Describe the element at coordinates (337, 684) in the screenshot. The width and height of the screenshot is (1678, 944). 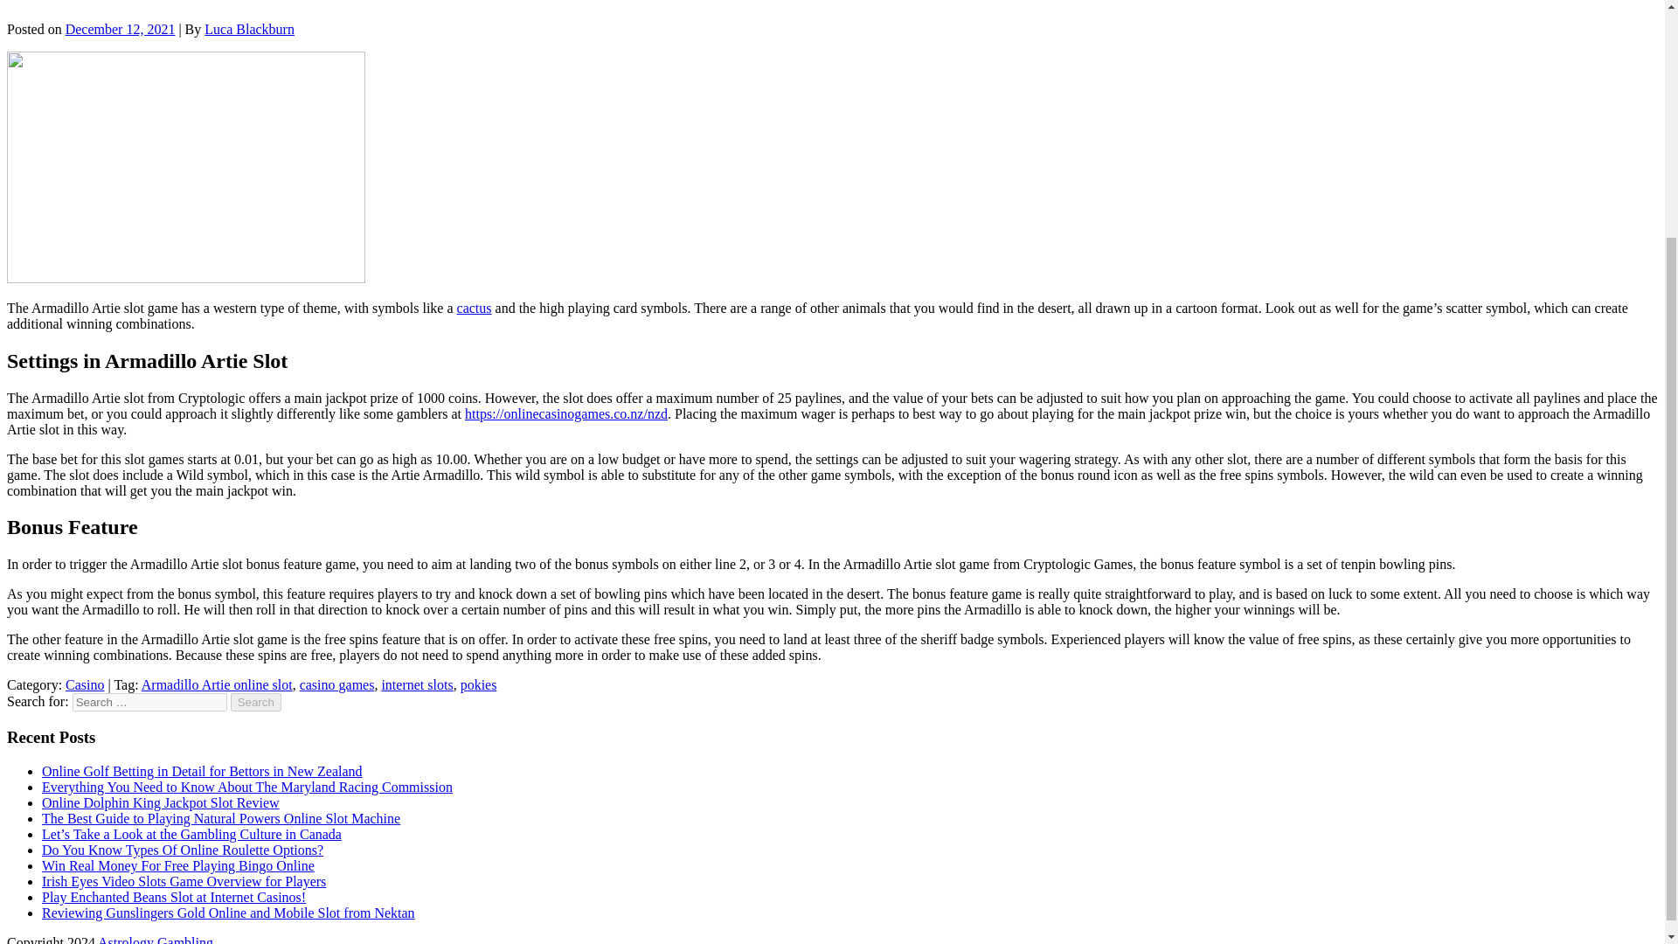
I see `casino games` at that location.